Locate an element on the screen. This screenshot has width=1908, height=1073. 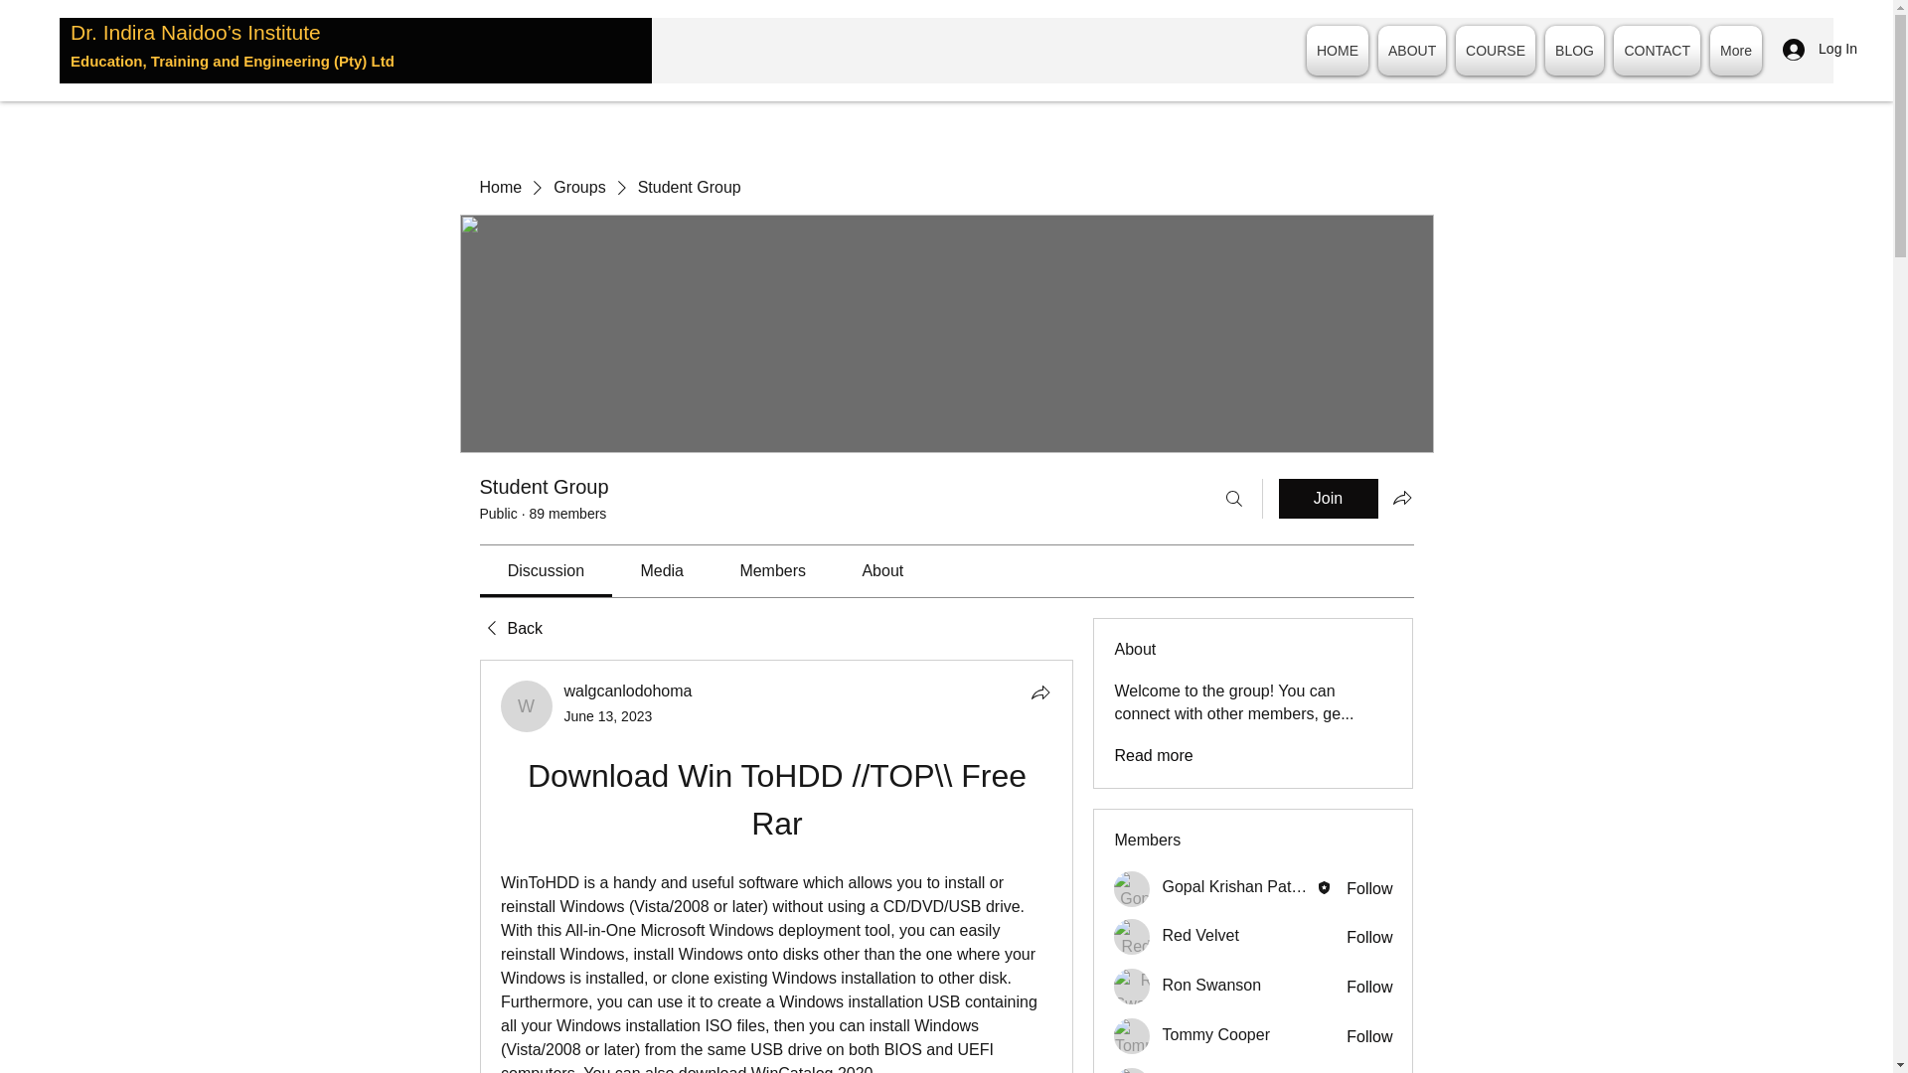
Join is located at coordinates (1328, 498).